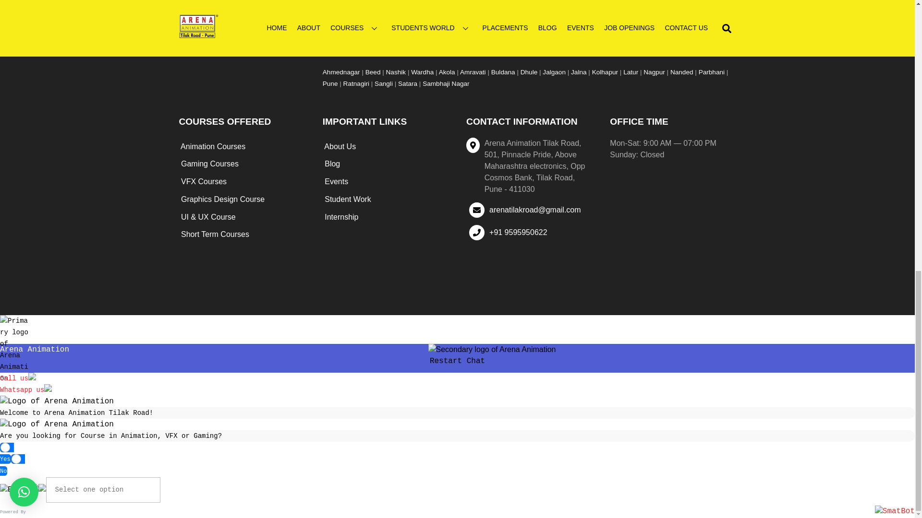  Describe the element at coordinates (18, 378) in the screenshot. I see `Contact redirection` at that location.